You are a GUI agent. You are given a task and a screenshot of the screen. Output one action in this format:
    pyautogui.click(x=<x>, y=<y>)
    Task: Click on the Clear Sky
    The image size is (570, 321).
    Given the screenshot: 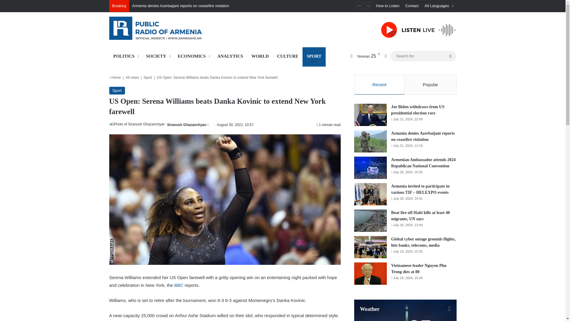 What is the action you would take?
    pyautogui.click(x=363, y=56)
    